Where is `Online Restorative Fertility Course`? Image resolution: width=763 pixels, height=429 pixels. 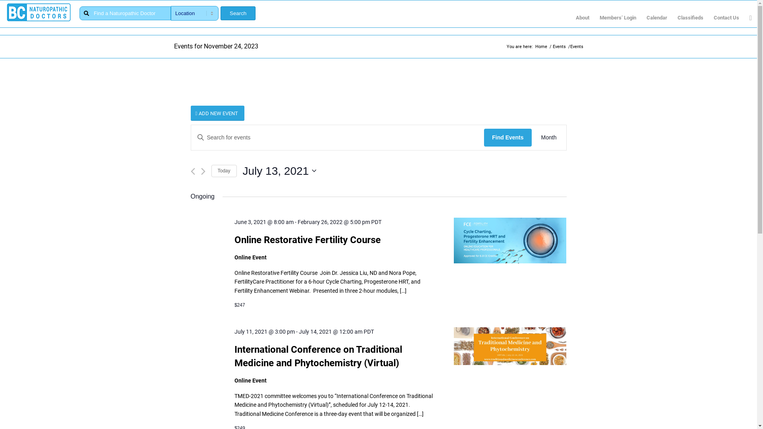 Online Restorative Fertility Course is located at coordinates (308, 240).